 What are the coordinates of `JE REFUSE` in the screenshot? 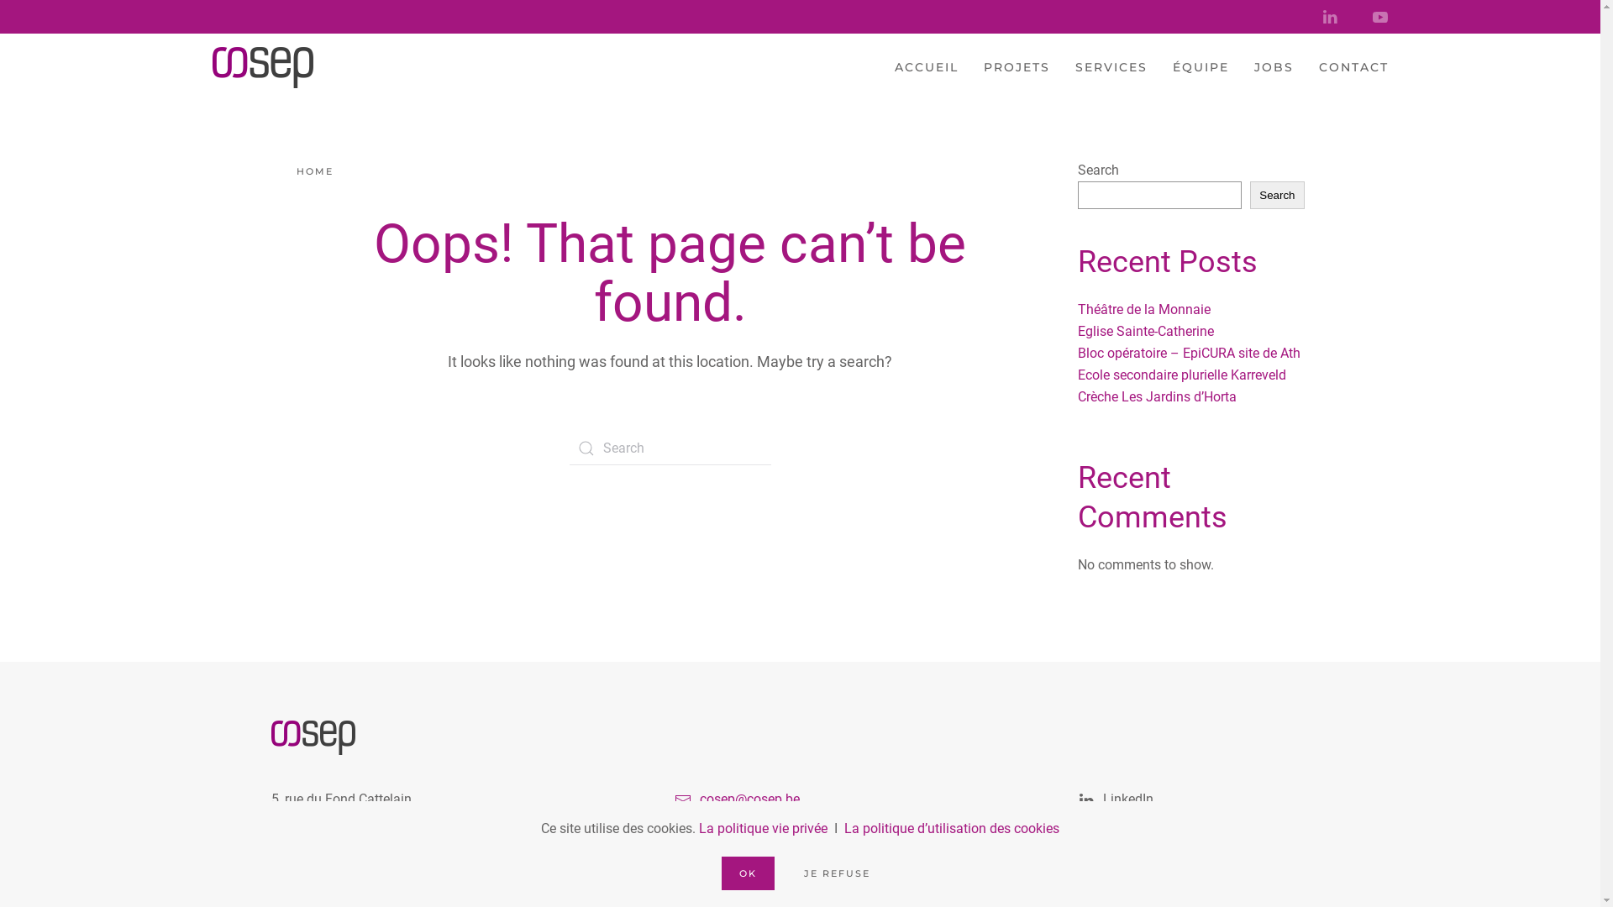 It's located at (837, 873).